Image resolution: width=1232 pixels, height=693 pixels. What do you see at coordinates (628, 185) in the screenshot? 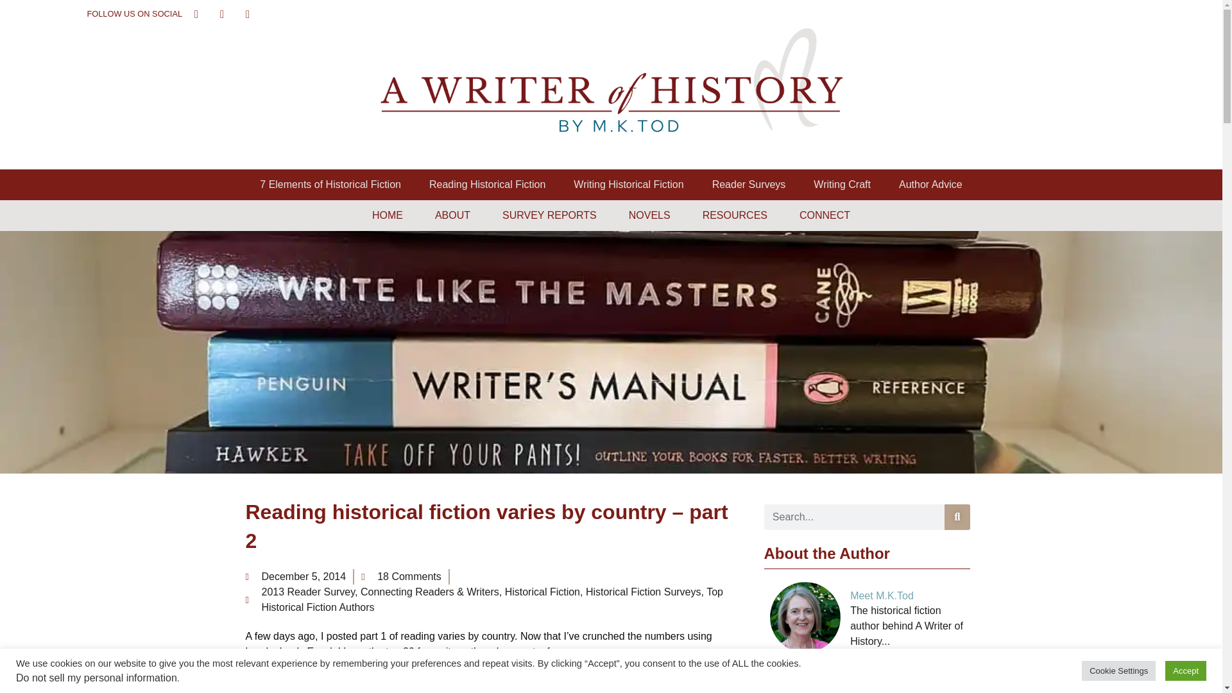
I see `Writing Historical Fiction` at bounding box center [628, 185].